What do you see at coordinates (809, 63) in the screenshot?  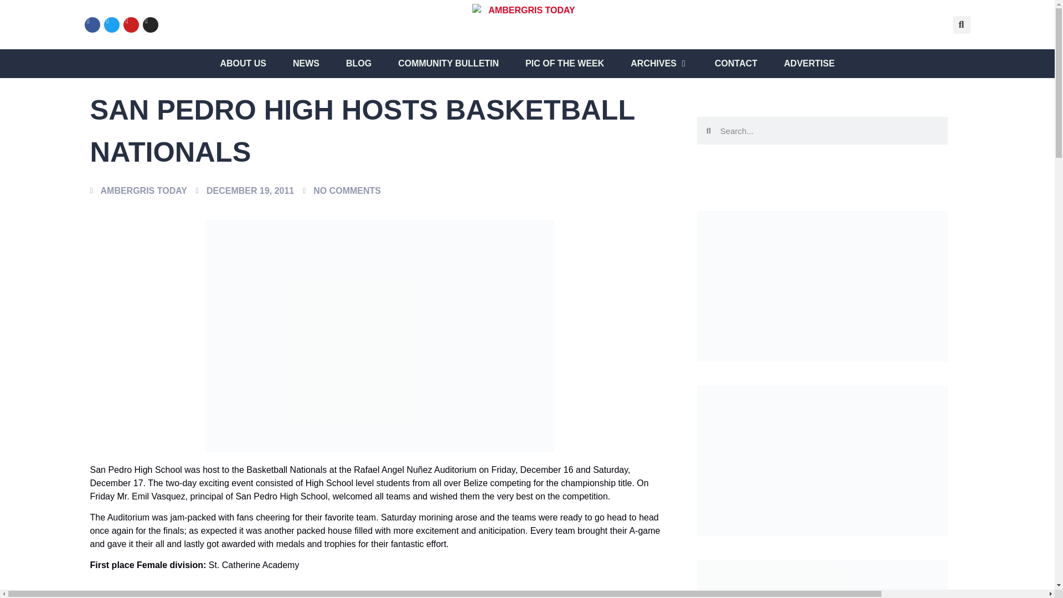 I see `ADVERTISE` at bounding box center [809, 63].